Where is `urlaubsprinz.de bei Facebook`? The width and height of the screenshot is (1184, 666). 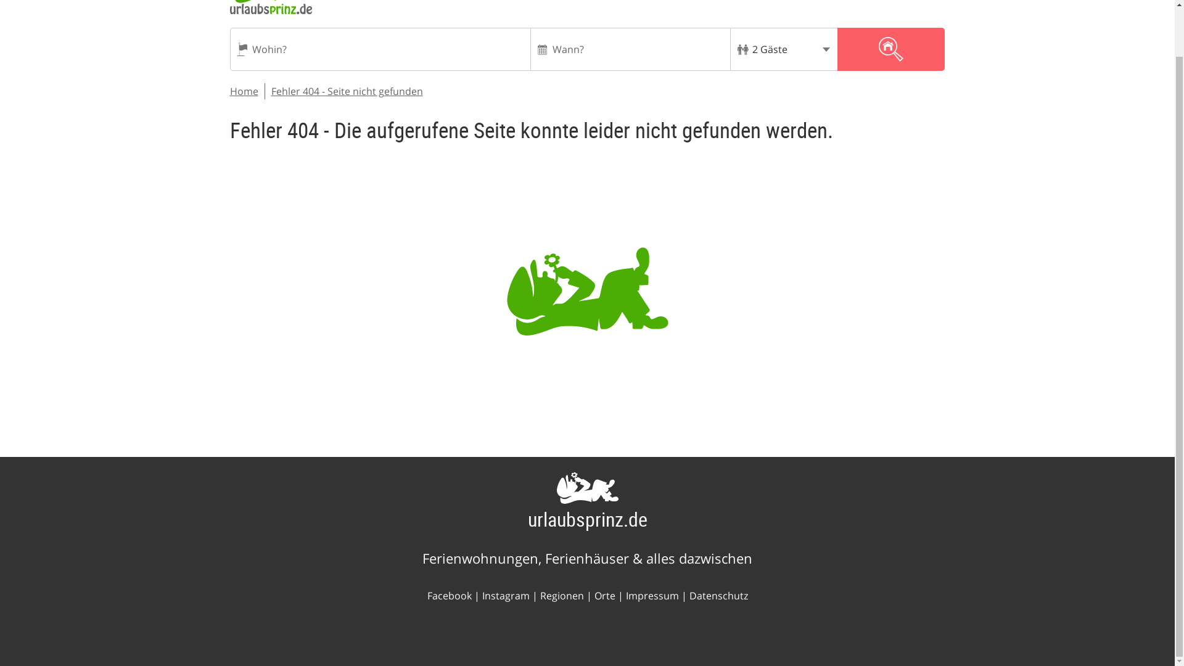
urlaubsprinz.de bei Facebook is located at coordinates (449, 596).